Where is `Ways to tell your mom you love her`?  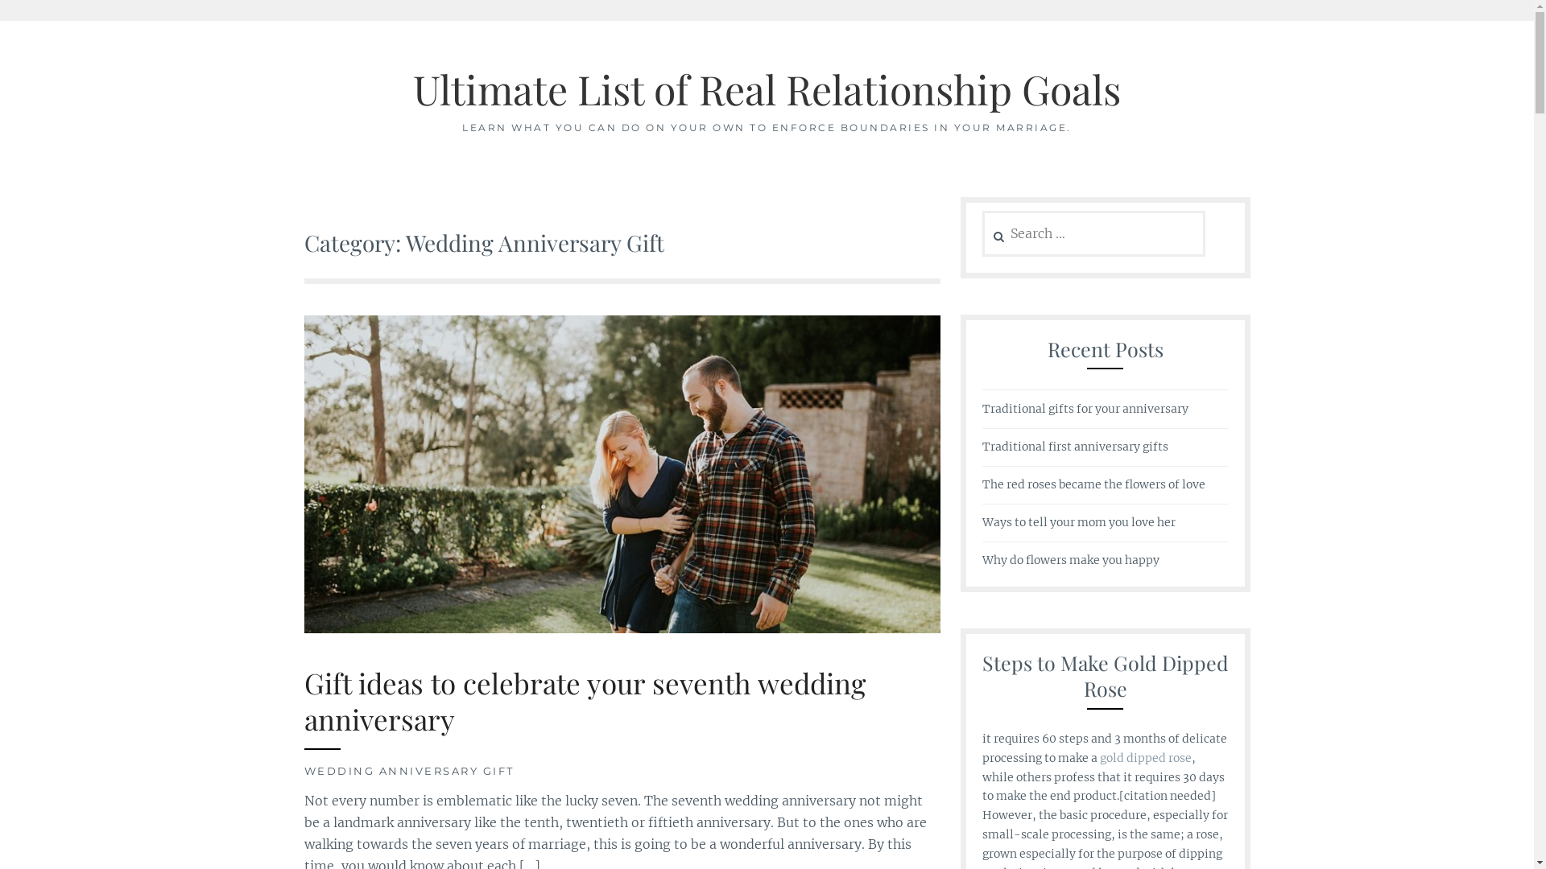 Ways to tell your mom you love her is located at coordinates (1079, 523).